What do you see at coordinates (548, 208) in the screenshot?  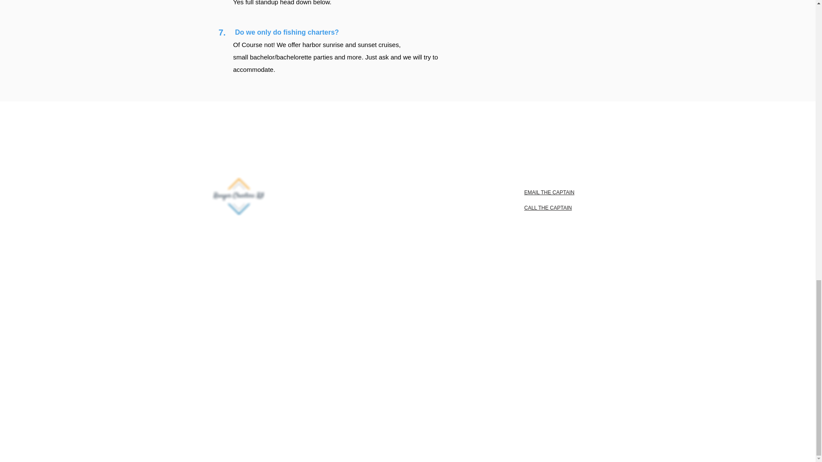 I see `CALL THE CAPTAIN` at bounding box center [548, 208].